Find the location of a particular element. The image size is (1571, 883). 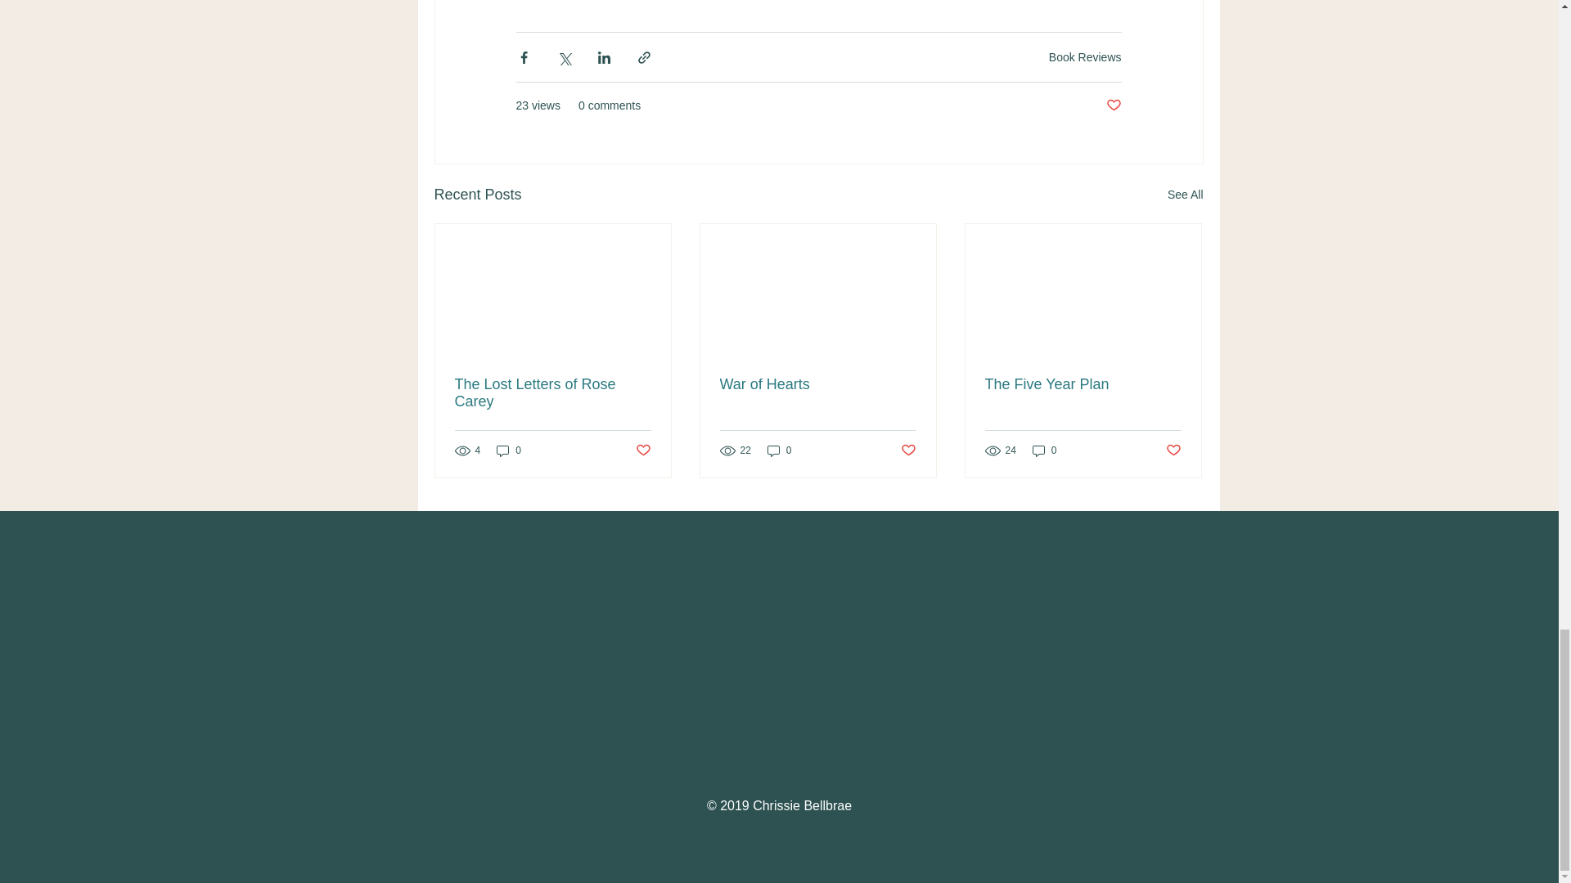

Post not marked as liked is located at coordinates (641, 450).